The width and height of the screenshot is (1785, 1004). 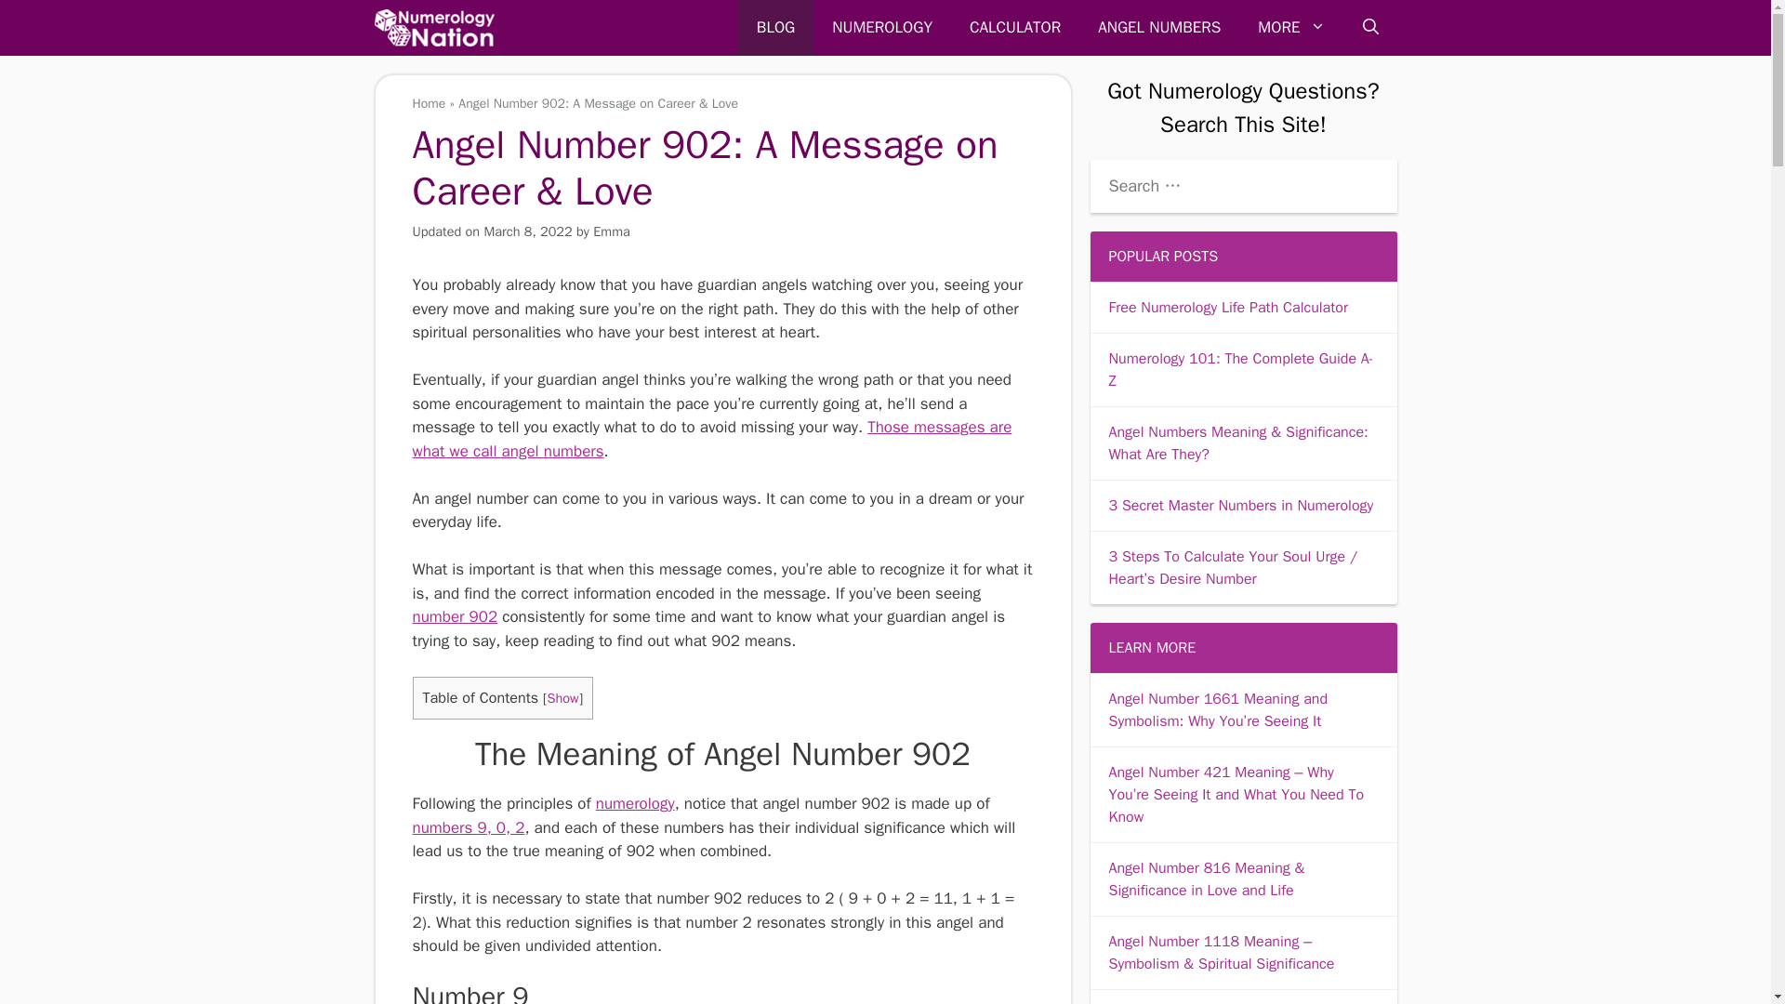 I want to click on numerology, so click(x=635, y=803).